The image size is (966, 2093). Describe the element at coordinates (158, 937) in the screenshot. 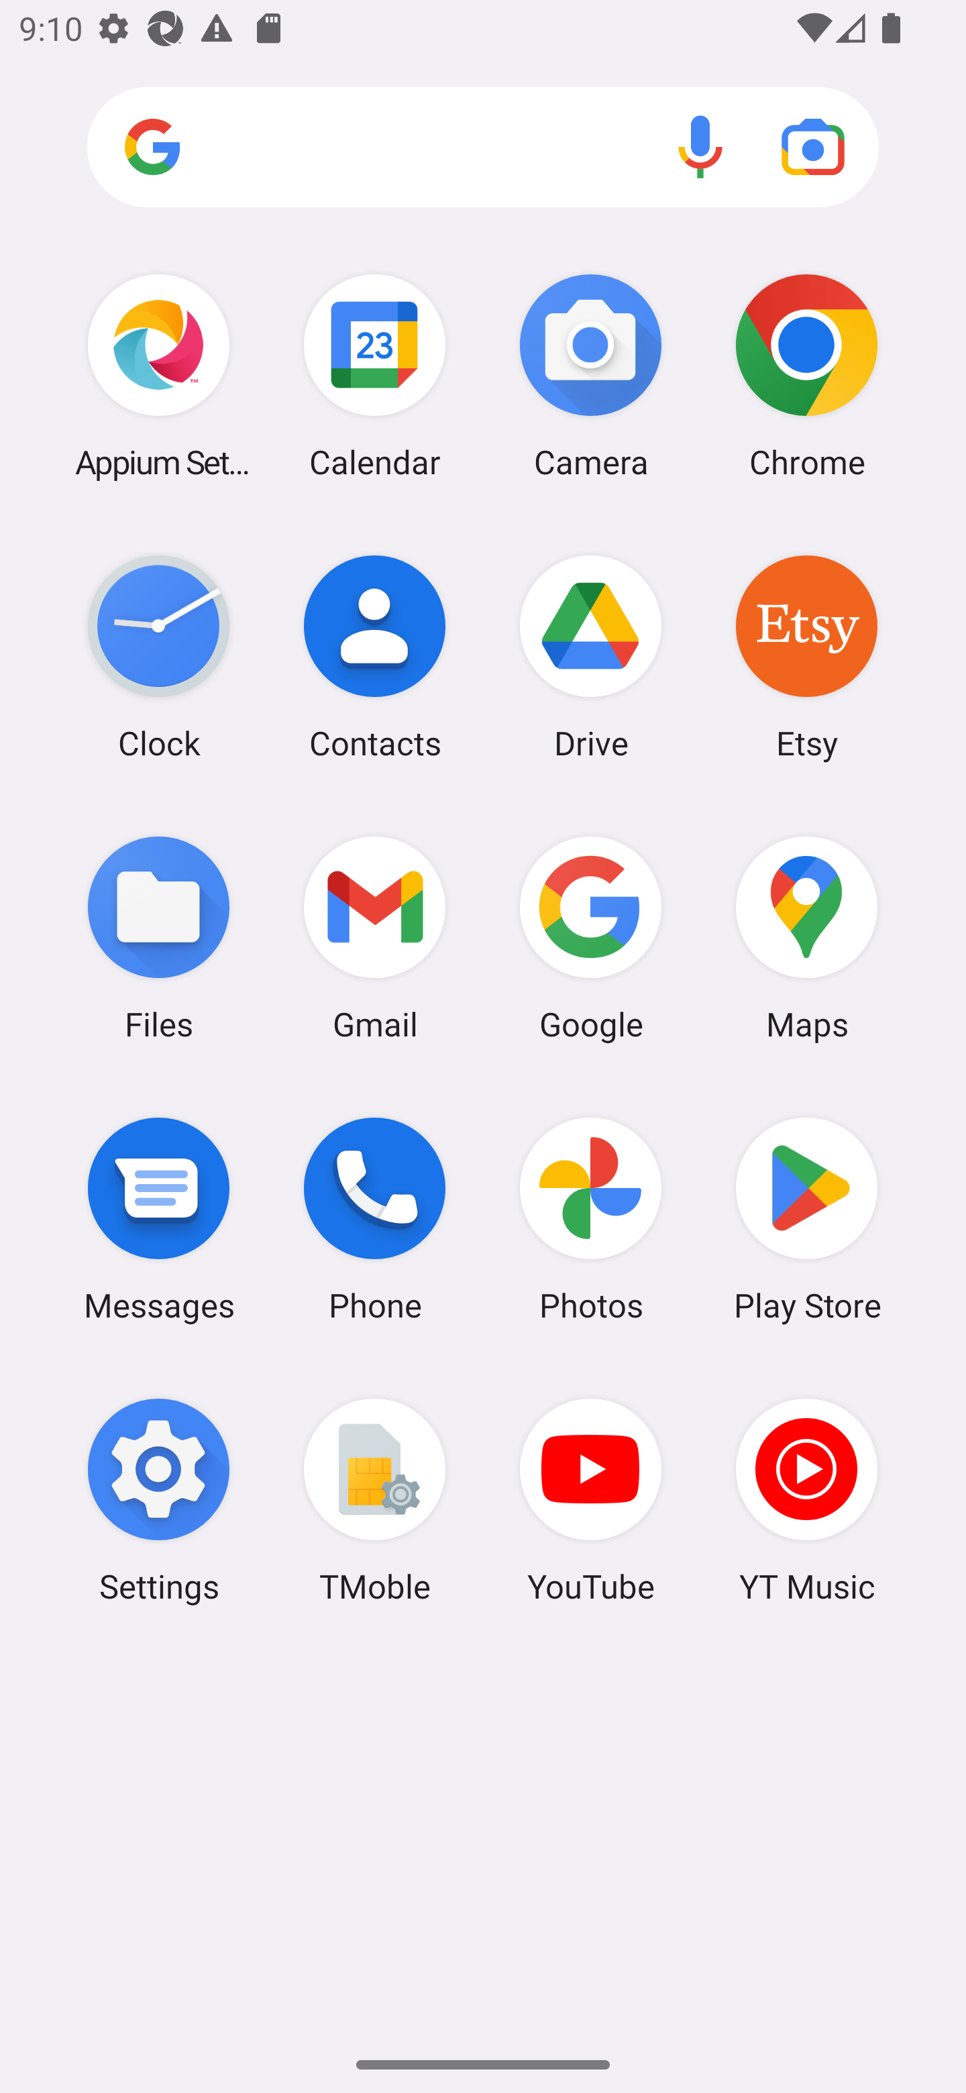

I see `Files` at that location.